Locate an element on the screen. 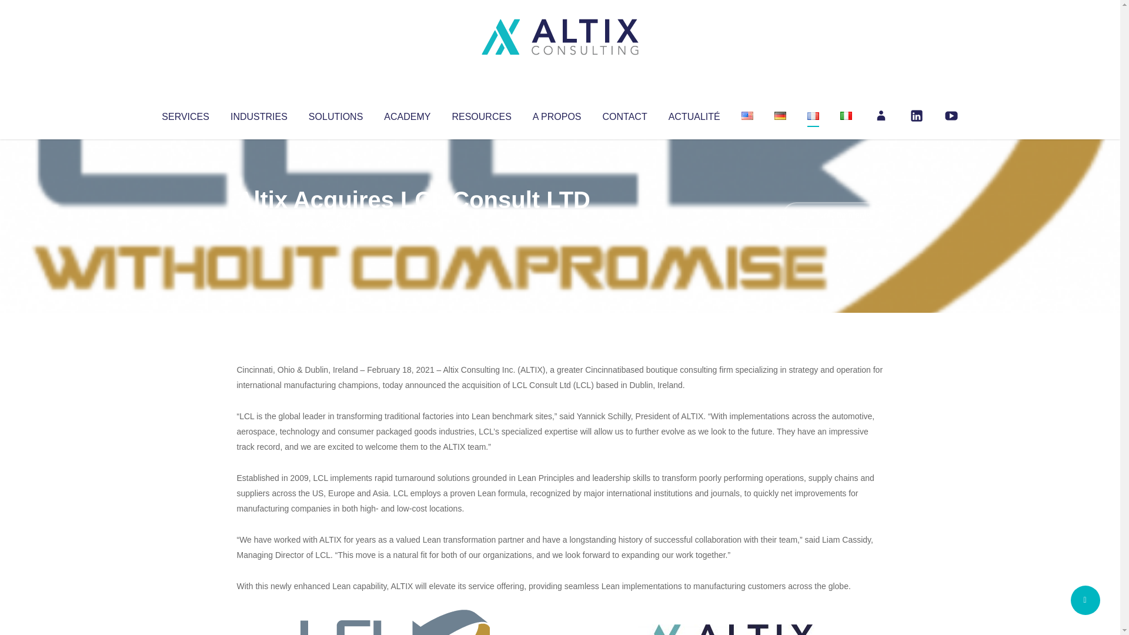 This screenshot has width=1129, height=635. No Comments is located at coordinates (833, 215).